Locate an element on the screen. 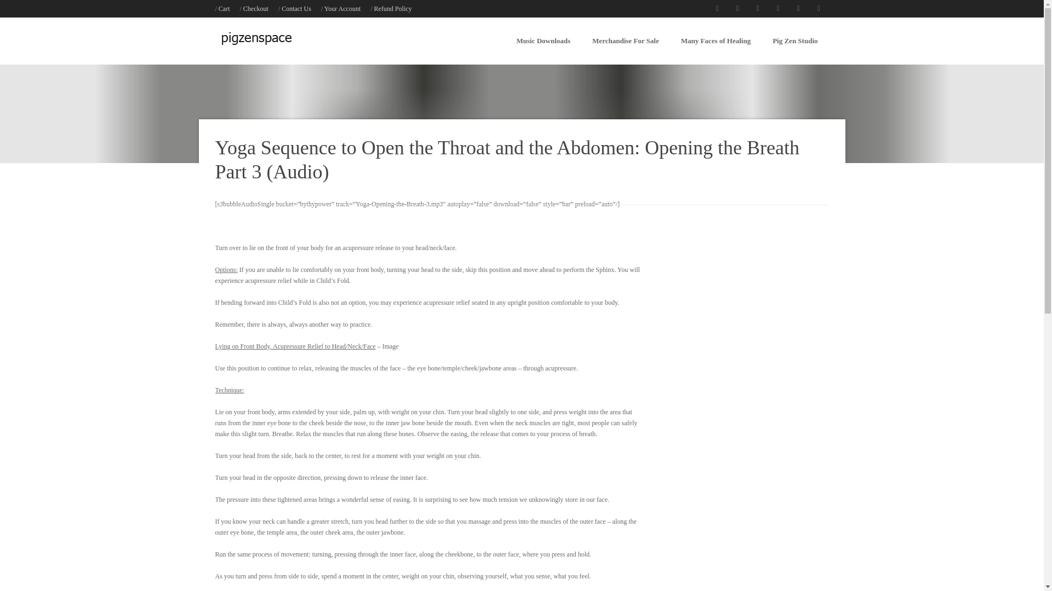 The height and width of the screenshot is (591, 1052). Your Account is located at coordinates (342, 8).